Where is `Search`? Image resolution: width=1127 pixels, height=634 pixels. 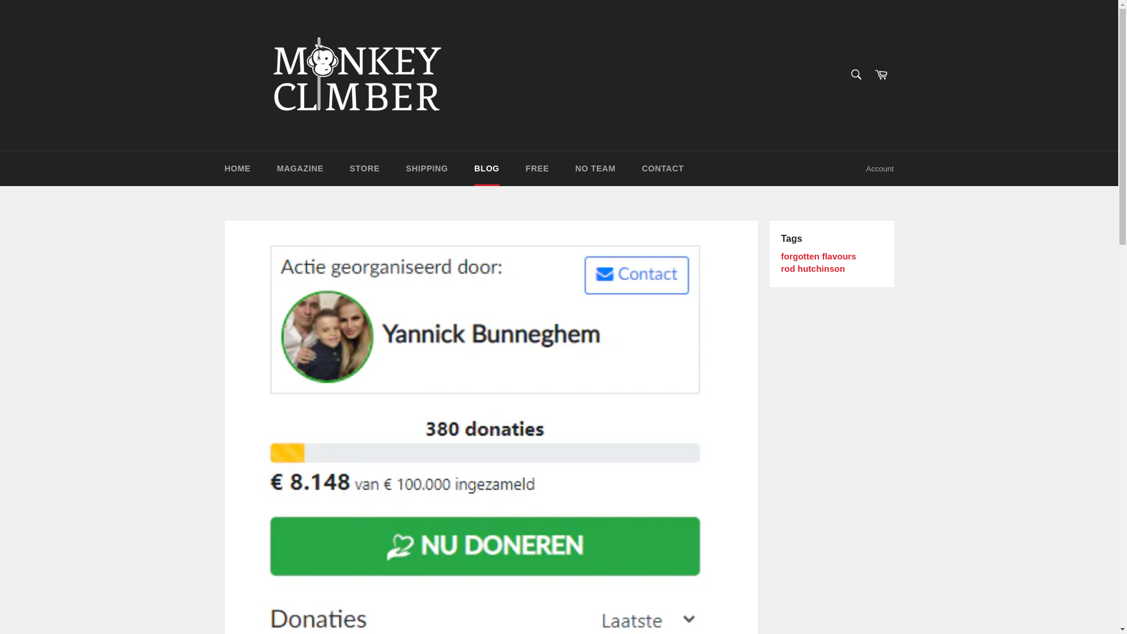
Search is located at coordinates (855, 74).